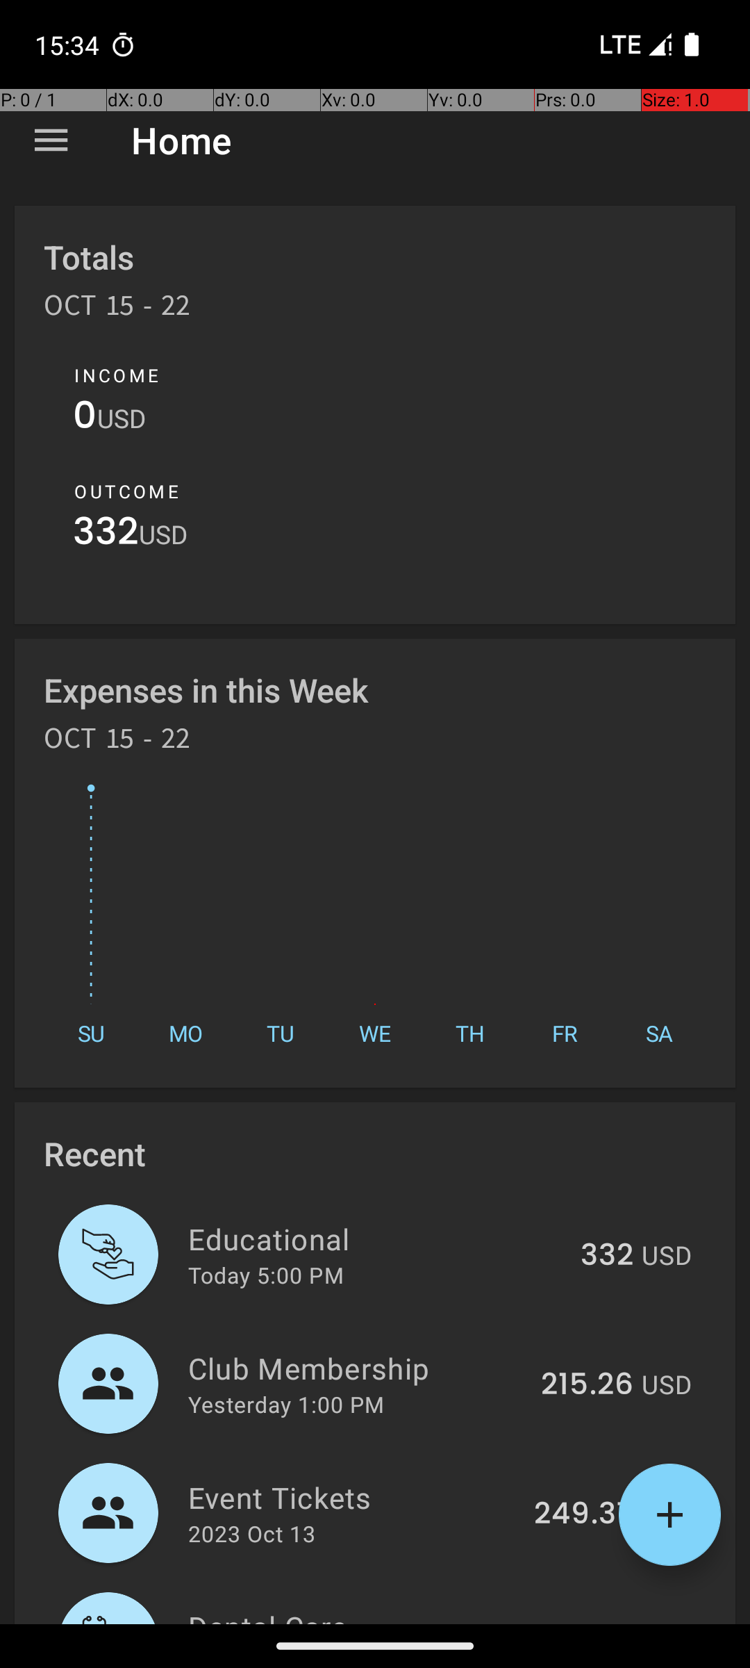 This screenshot has height=1668, width=750. What do you see at coordinates (286, 1404) in the screenshot?
I see `Yesterday 1:00 PM` at bounding box center [286, 1404].